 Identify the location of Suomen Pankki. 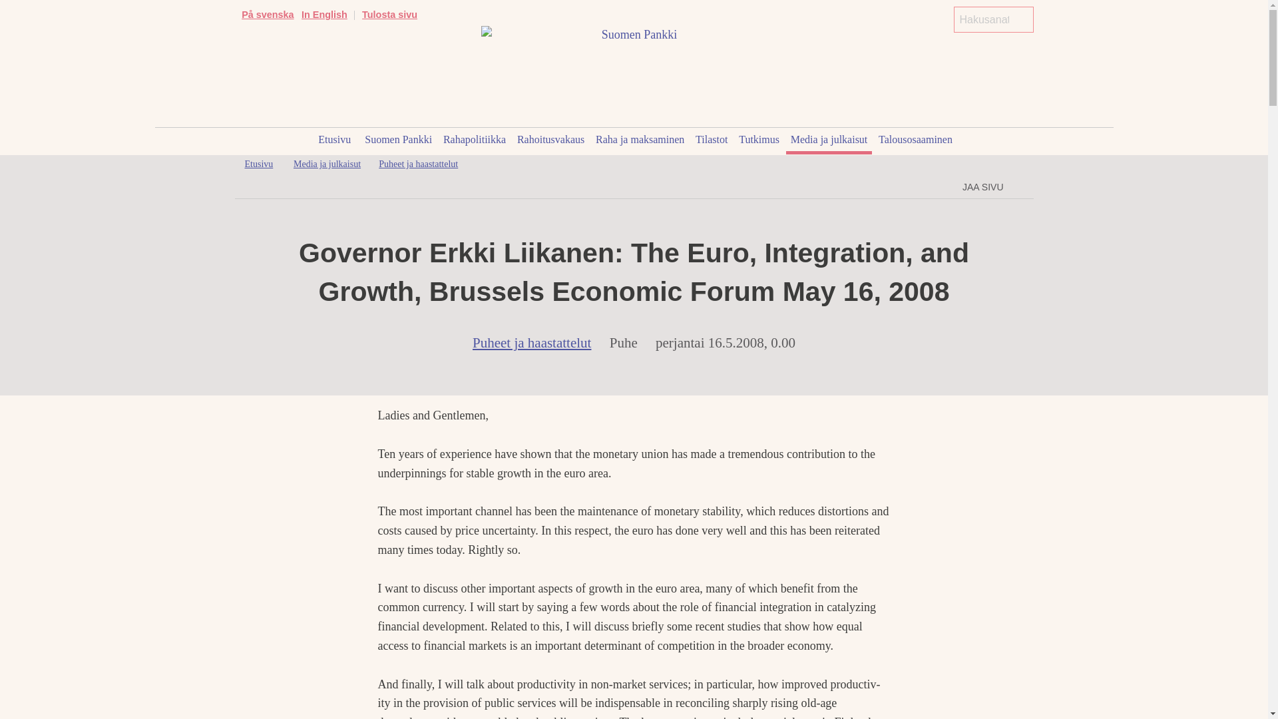
(398, 141).